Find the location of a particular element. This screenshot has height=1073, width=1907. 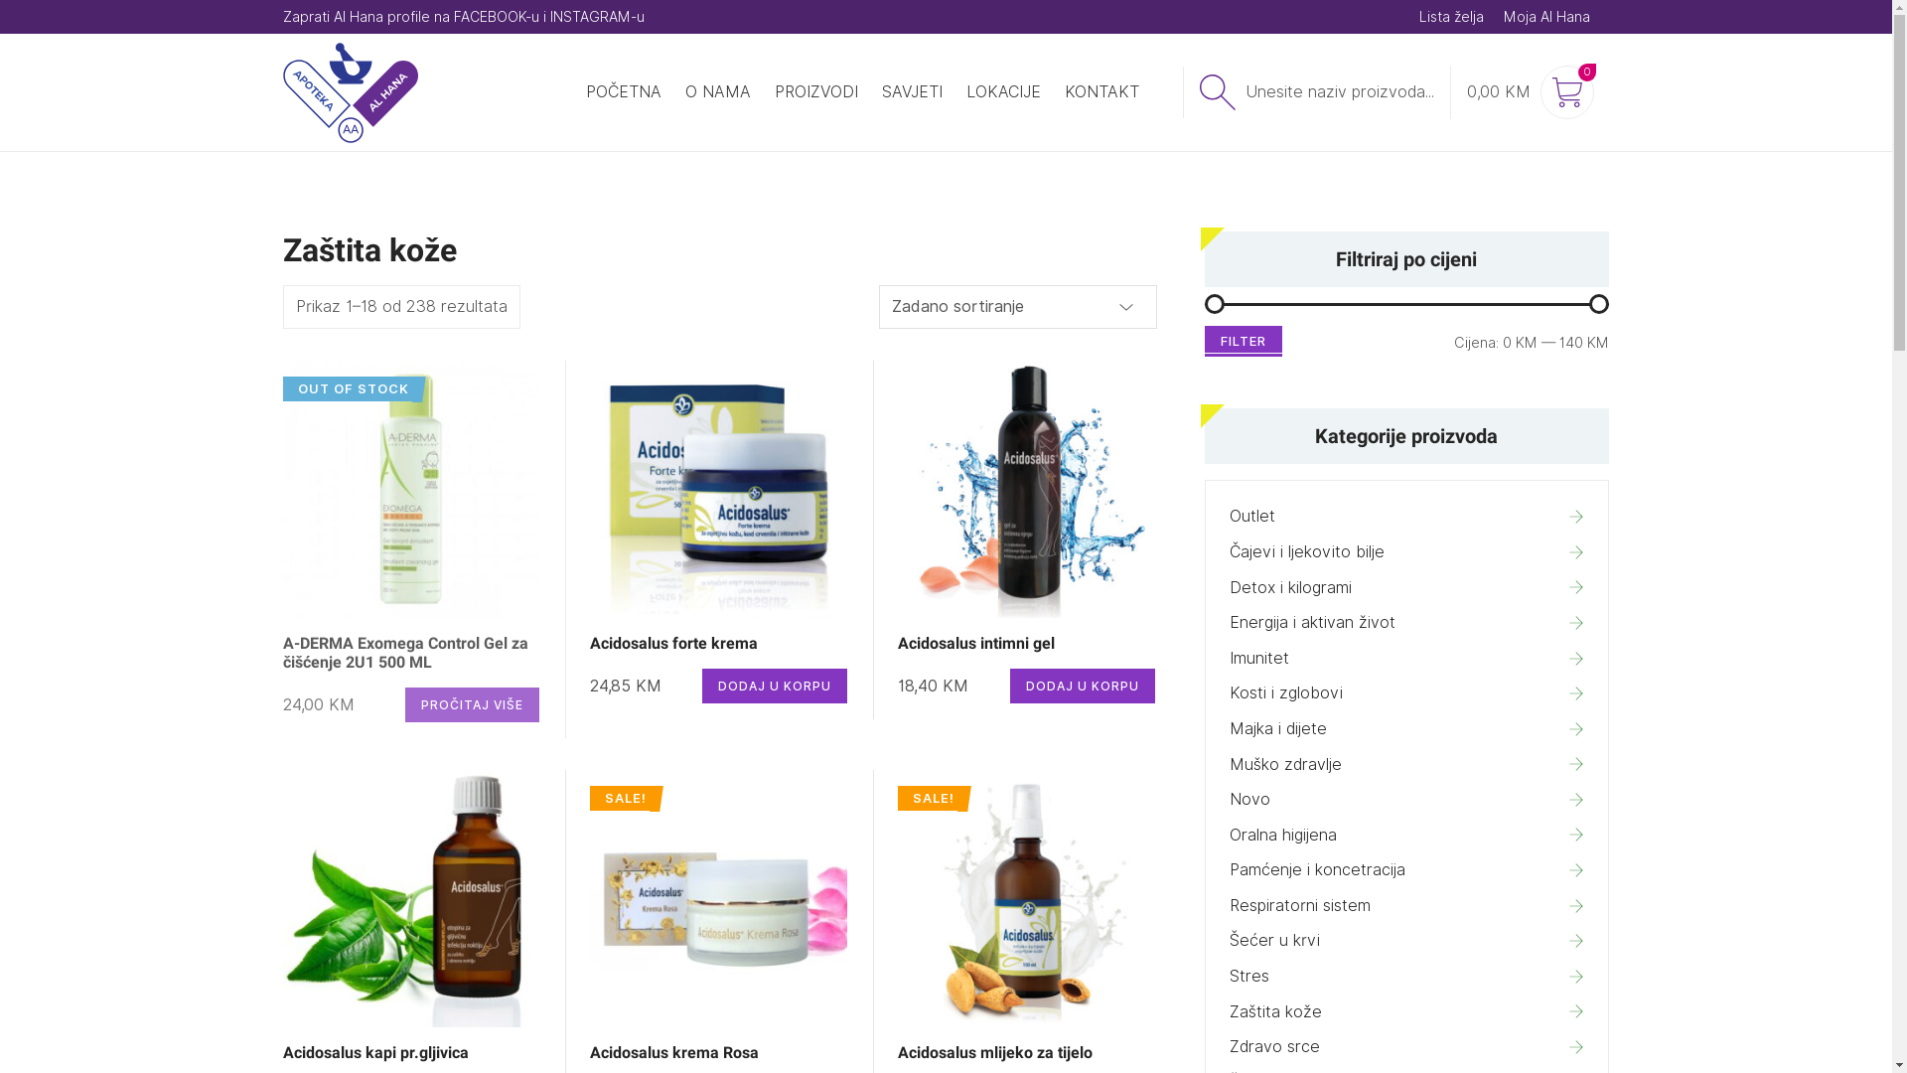

Apoteka Al Hana is located at coordinates (350, 93).